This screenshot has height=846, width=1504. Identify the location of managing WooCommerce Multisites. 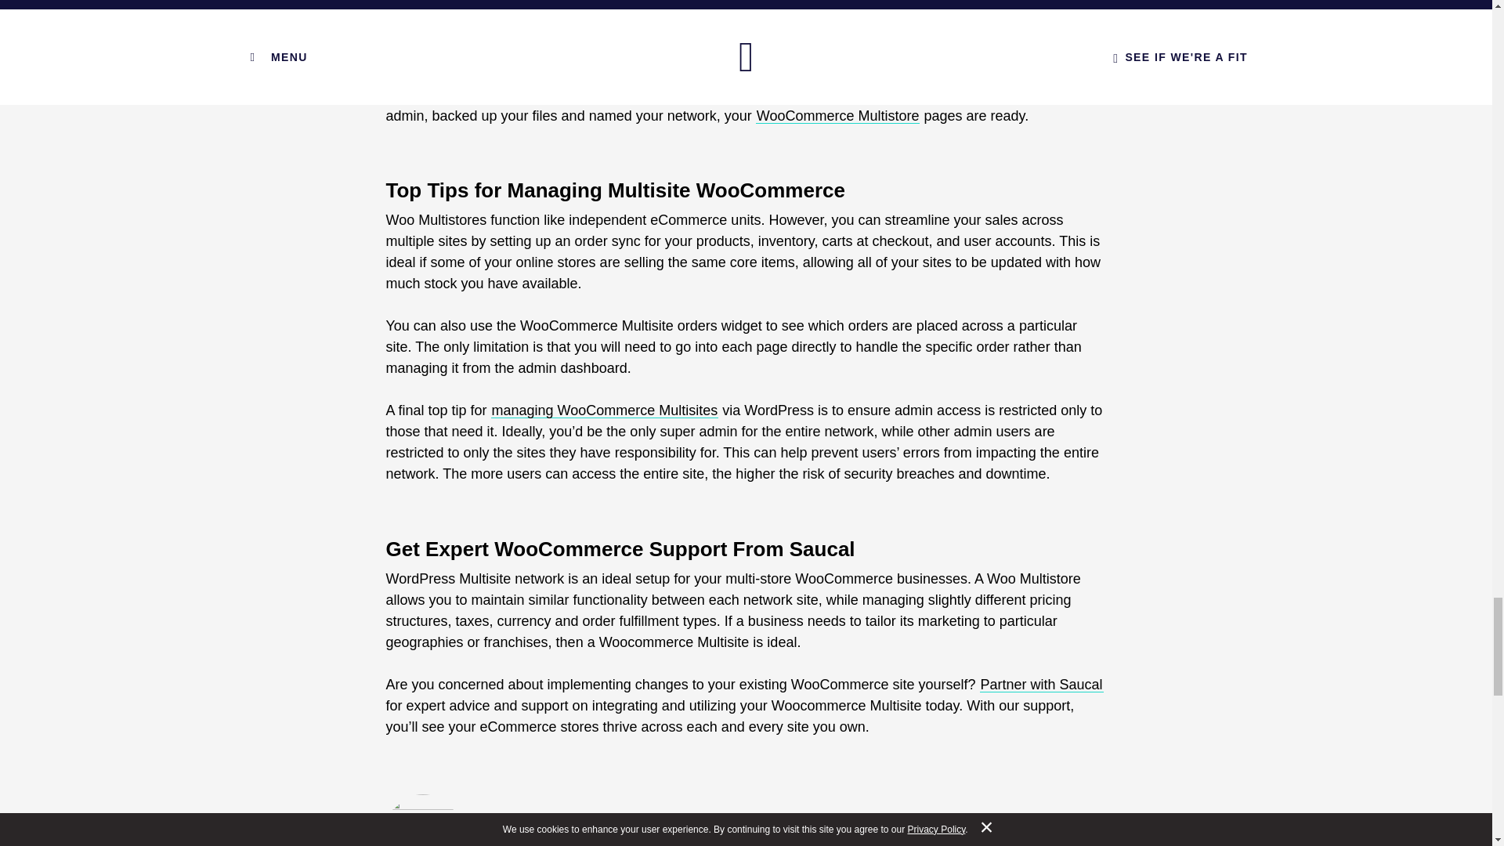
(605, 410).